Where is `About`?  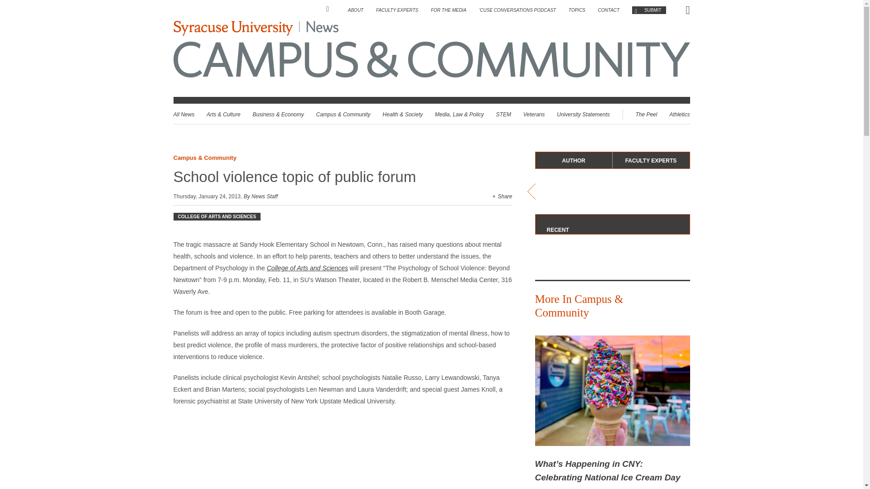 About is located at coordinates (356, 10).